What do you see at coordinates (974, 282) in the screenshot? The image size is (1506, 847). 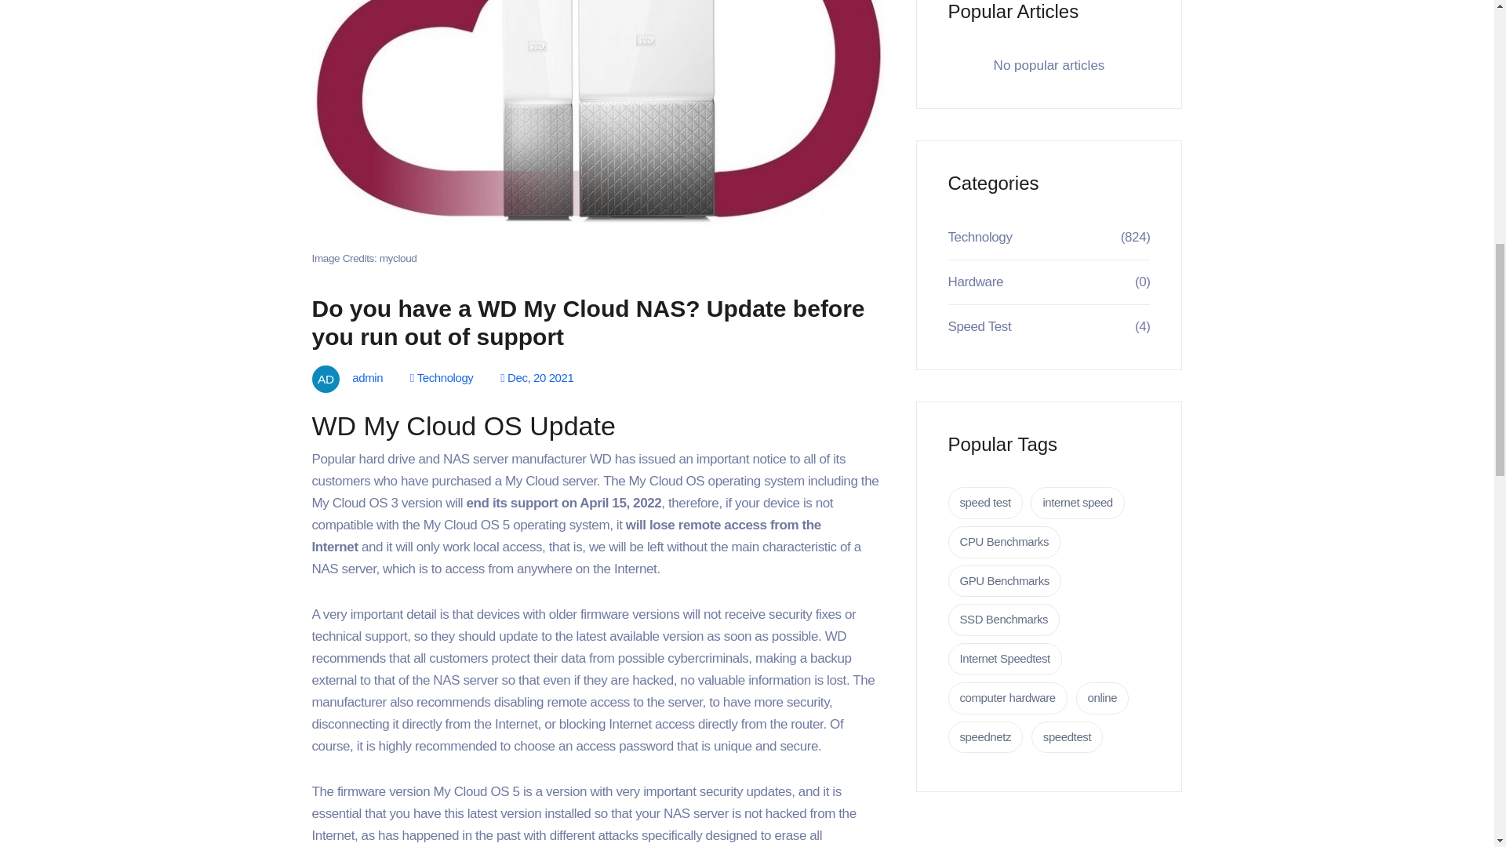 I see `Hardware` at bounding box center [974, 282].